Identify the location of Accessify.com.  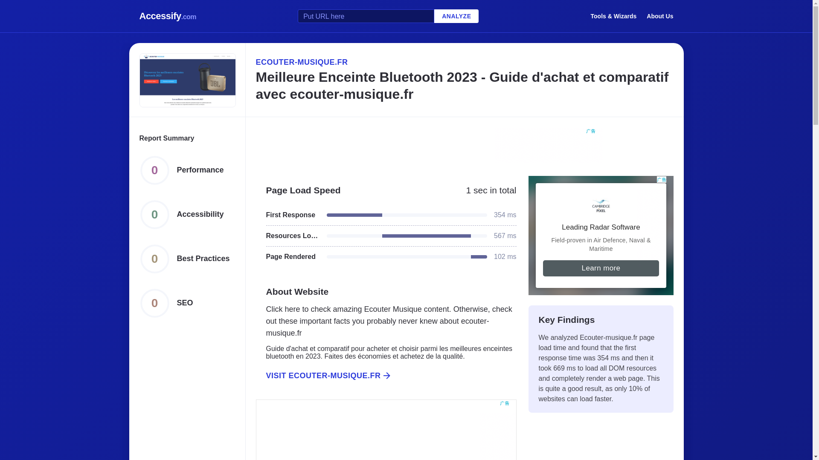
(168, 16).